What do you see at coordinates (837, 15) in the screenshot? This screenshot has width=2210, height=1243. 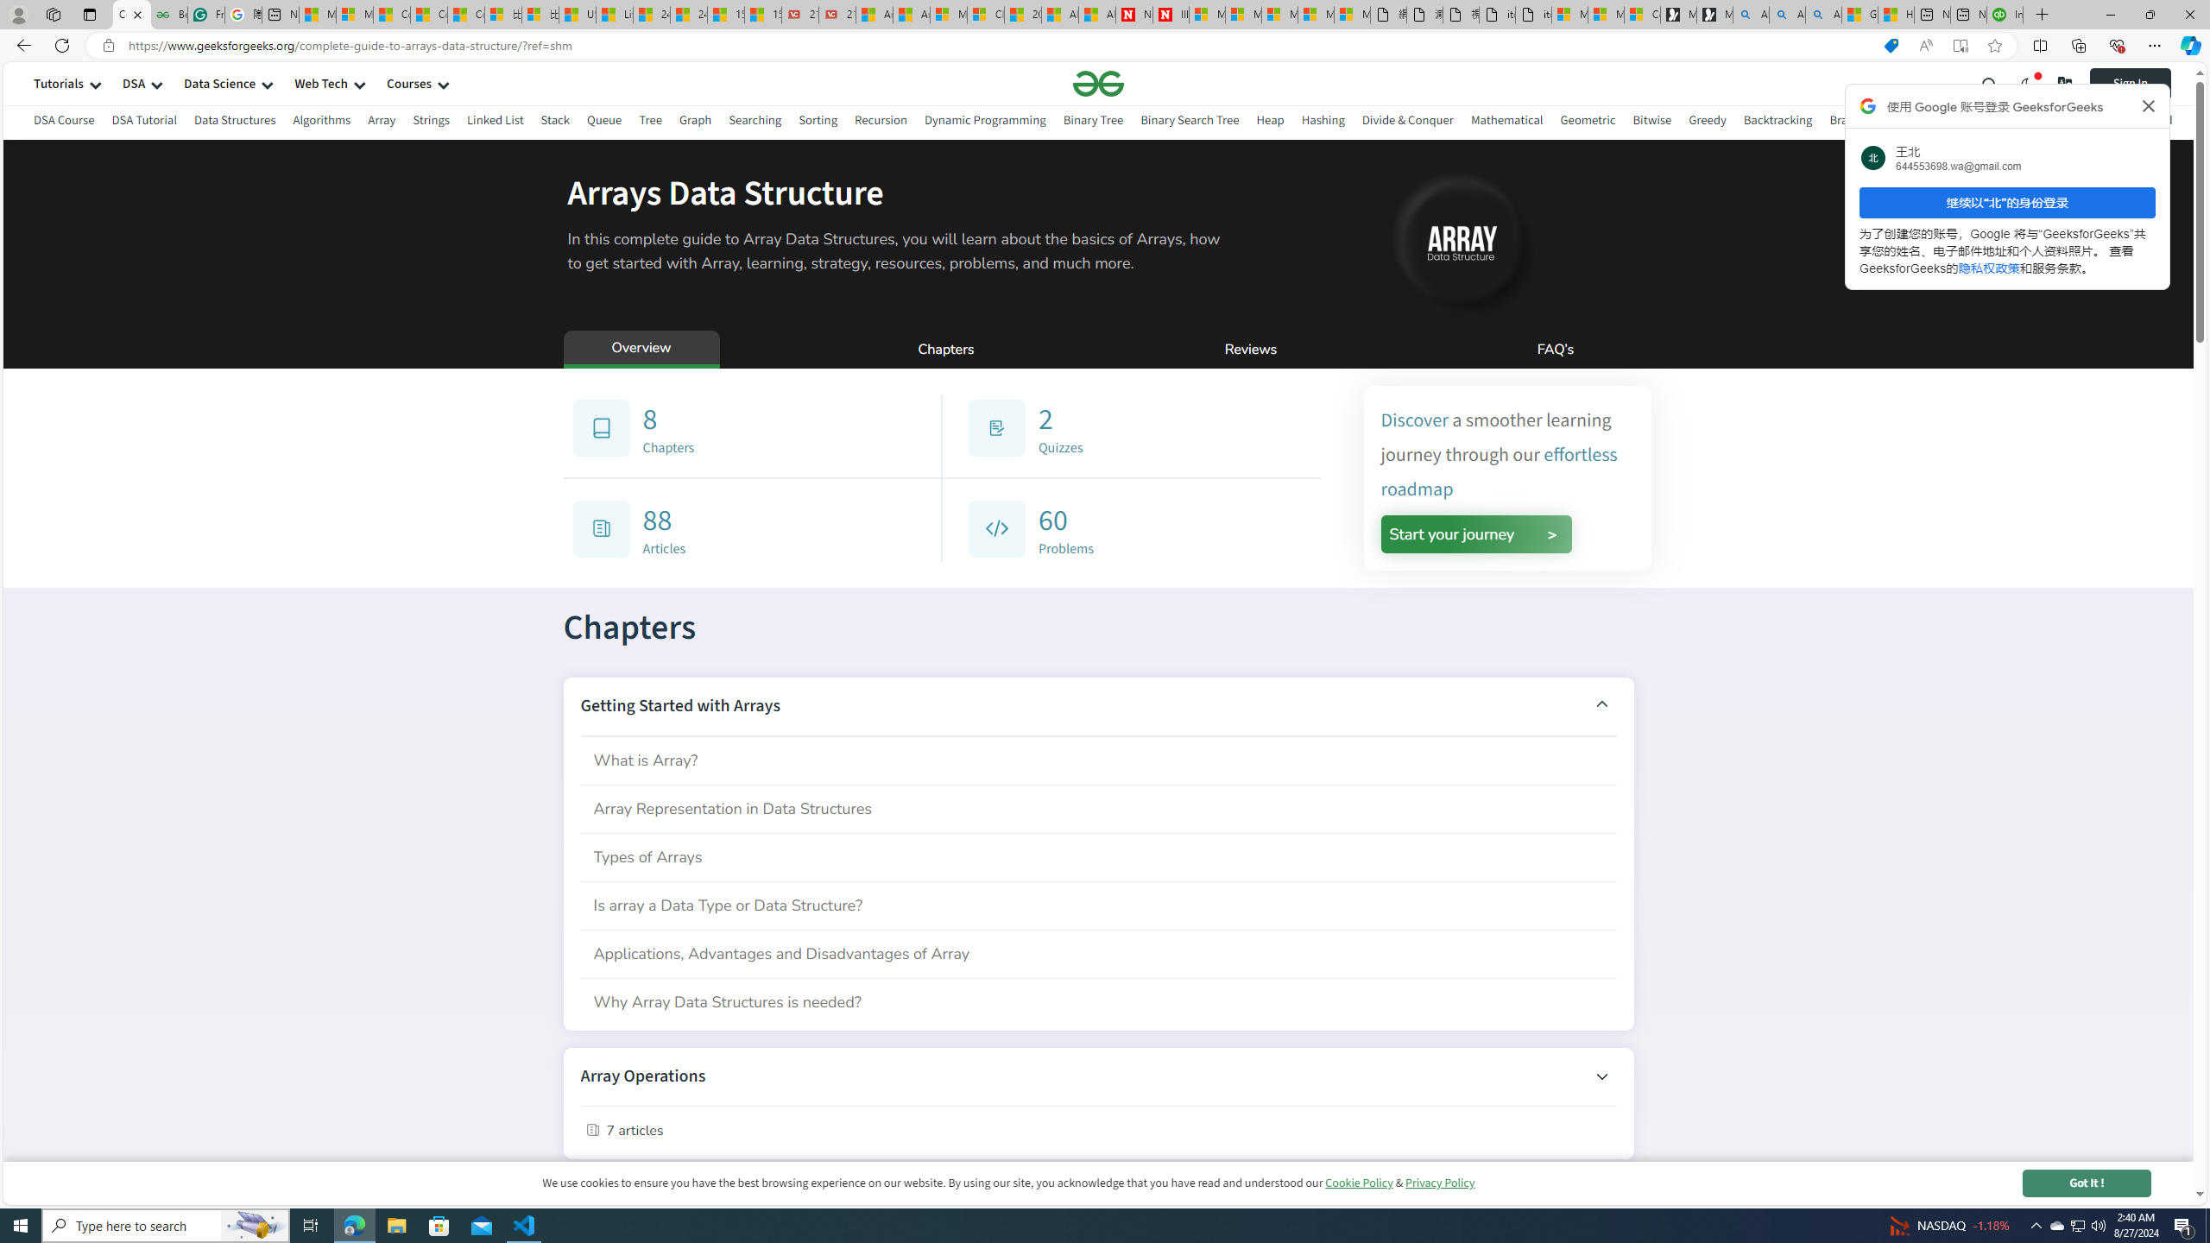 I see `21 Movies That Outdid the Books They Were Based On` at bounding box center [837, 15].